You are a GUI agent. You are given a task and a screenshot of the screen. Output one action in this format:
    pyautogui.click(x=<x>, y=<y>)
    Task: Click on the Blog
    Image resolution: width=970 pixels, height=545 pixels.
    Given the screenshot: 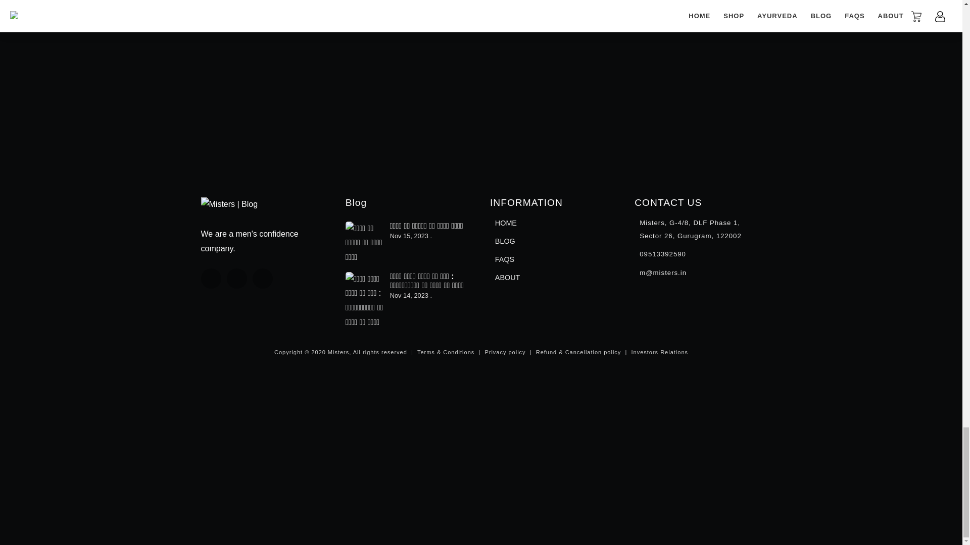 What is the action you would take?
    pyautogui.click(x=356, y=202)
    